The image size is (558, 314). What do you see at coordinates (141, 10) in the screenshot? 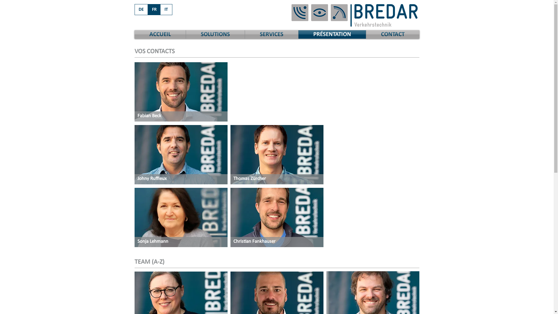
I see `DE` at bounding box center [141, 10].